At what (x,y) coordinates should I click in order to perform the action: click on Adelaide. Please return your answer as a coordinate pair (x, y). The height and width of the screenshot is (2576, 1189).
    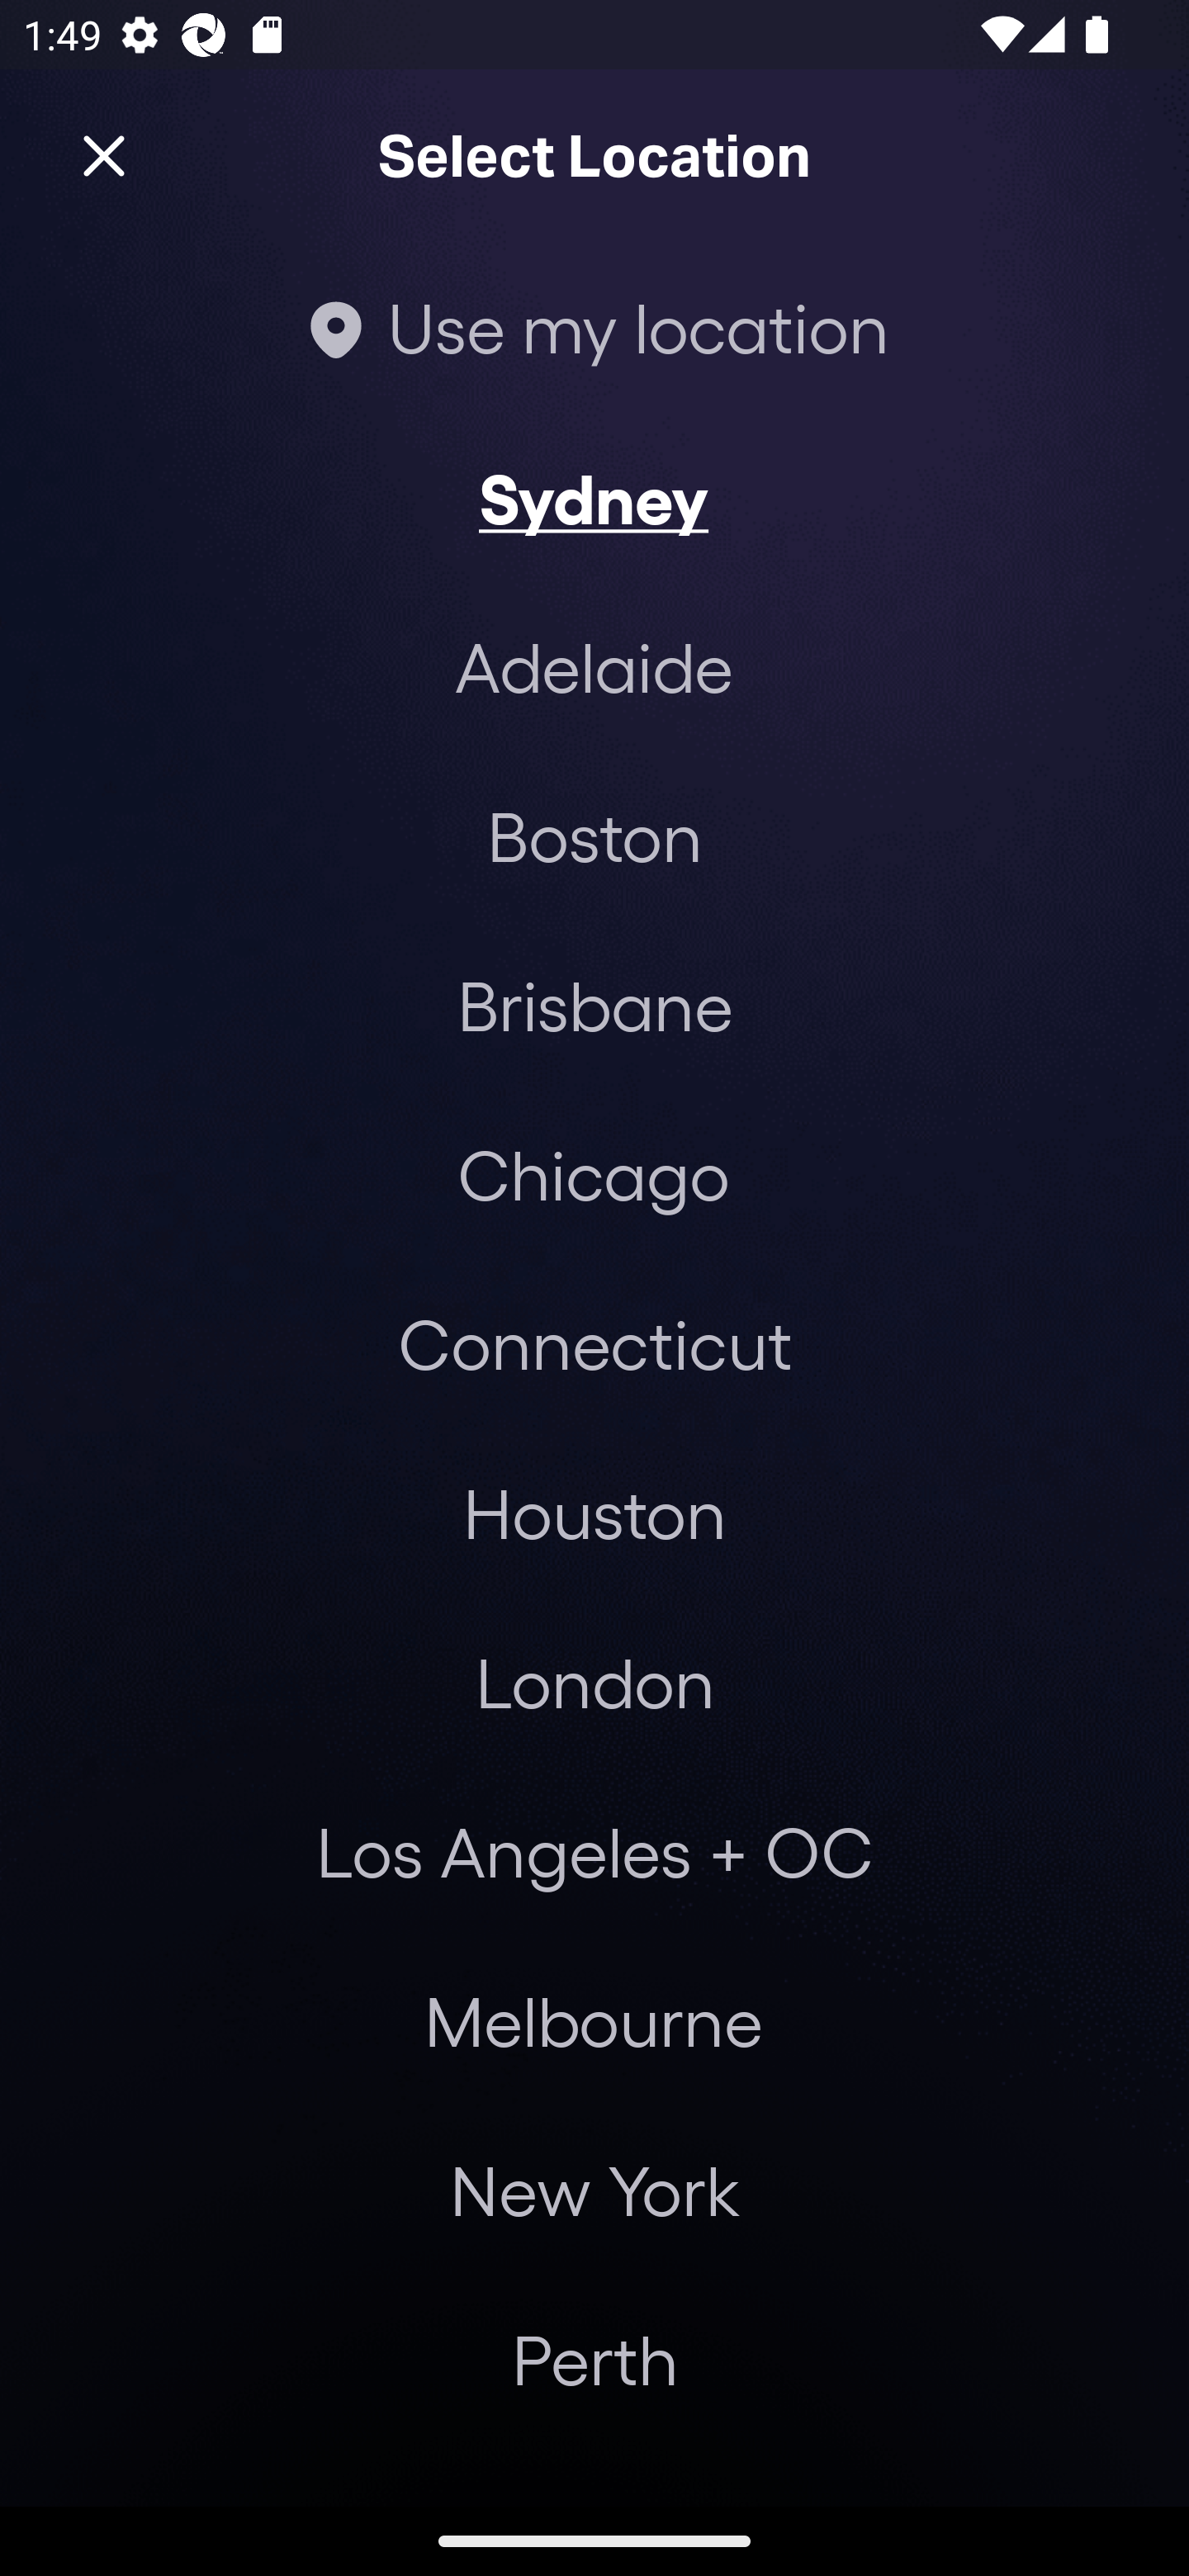
    Looking at the image, I should click on (594, 667).